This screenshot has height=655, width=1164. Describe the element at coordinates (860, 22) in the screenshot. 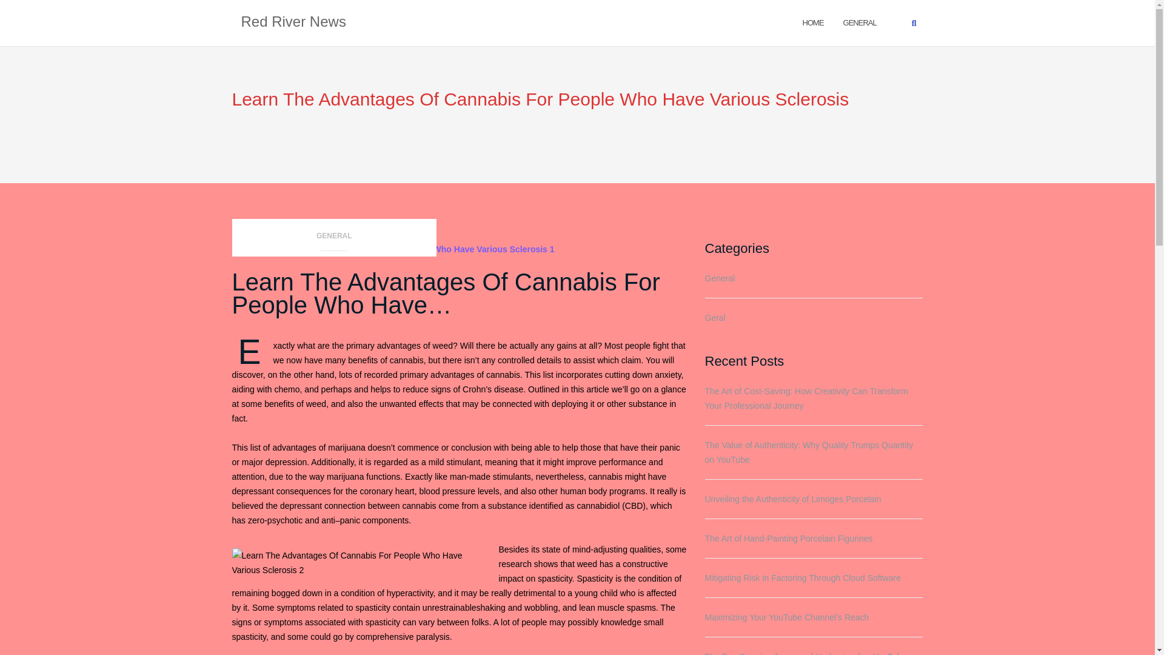

I see `General` at that location.